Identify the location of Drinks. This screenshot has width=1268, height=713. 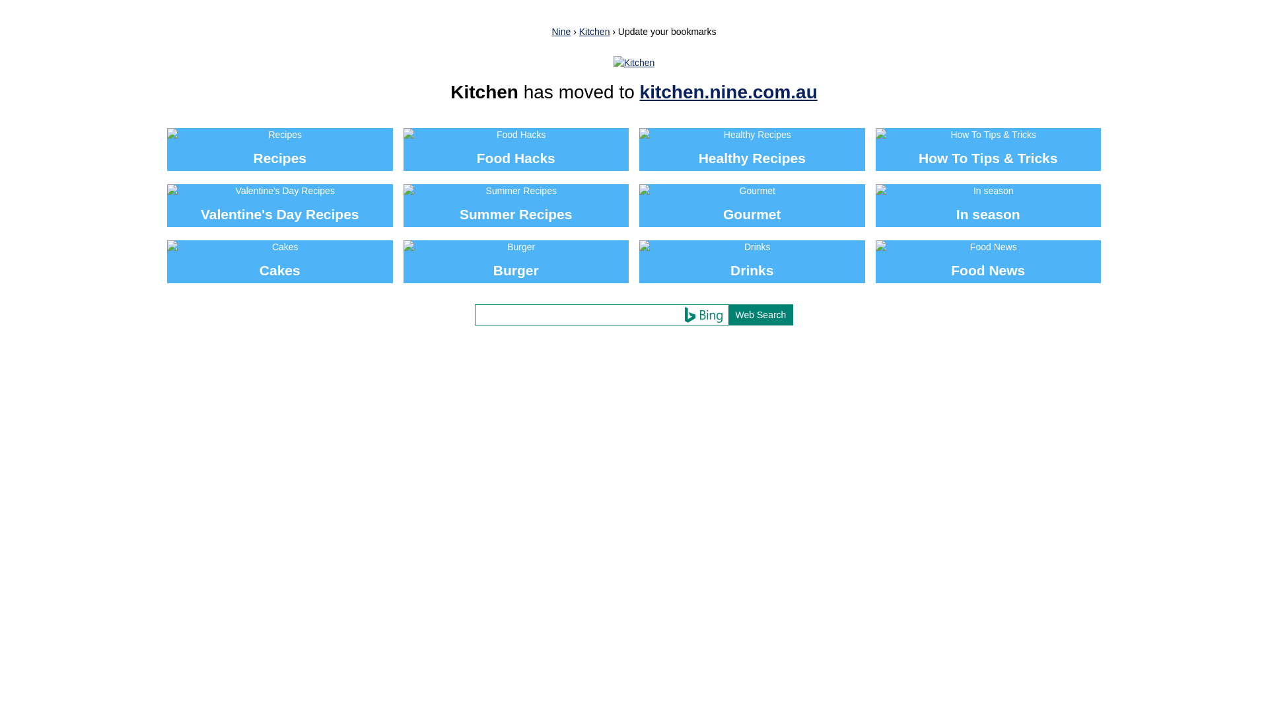
(752, 261).